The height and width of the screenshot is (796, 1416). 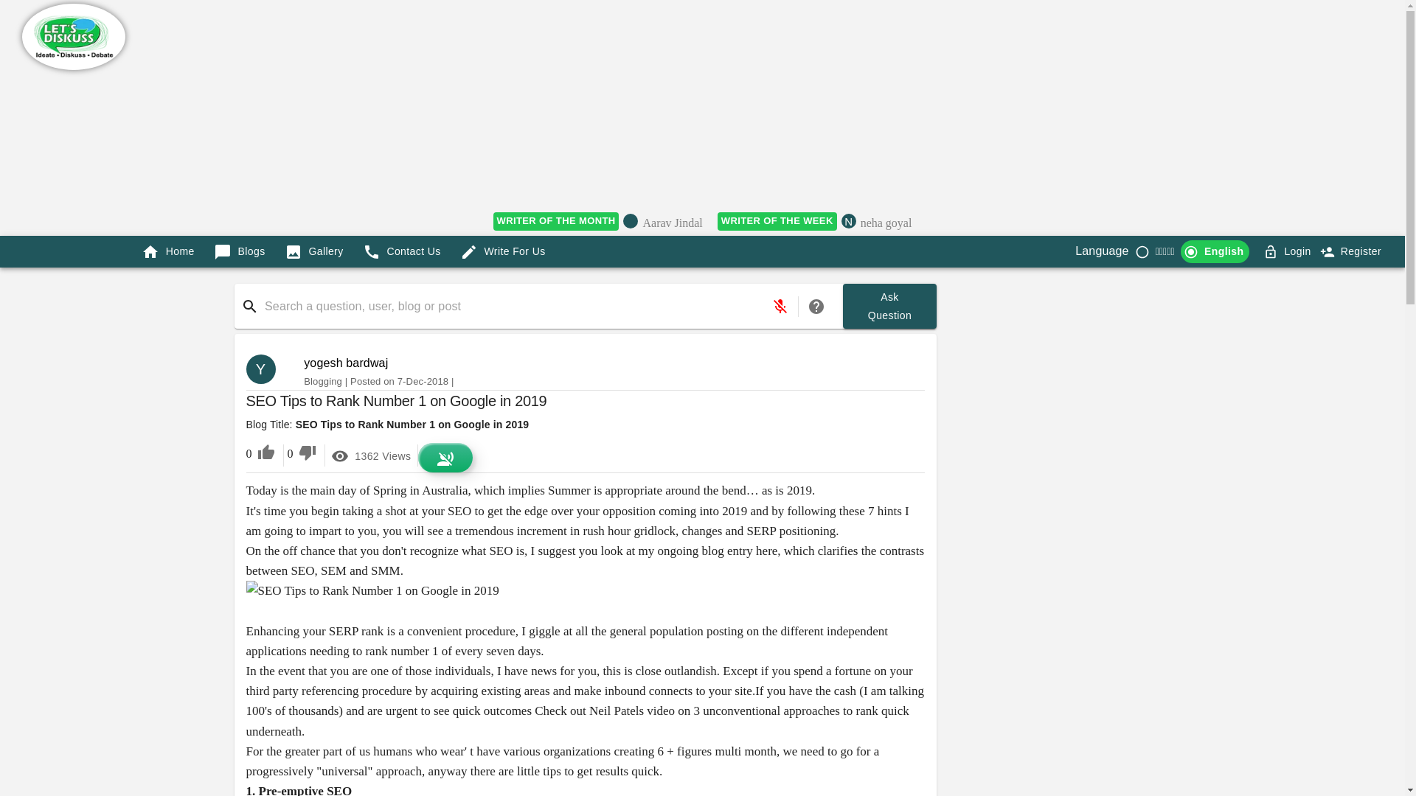 What do you see at coordinates (314, 251) in the screenshot?
I see ` Gallery` at bounding box center [314, 251].